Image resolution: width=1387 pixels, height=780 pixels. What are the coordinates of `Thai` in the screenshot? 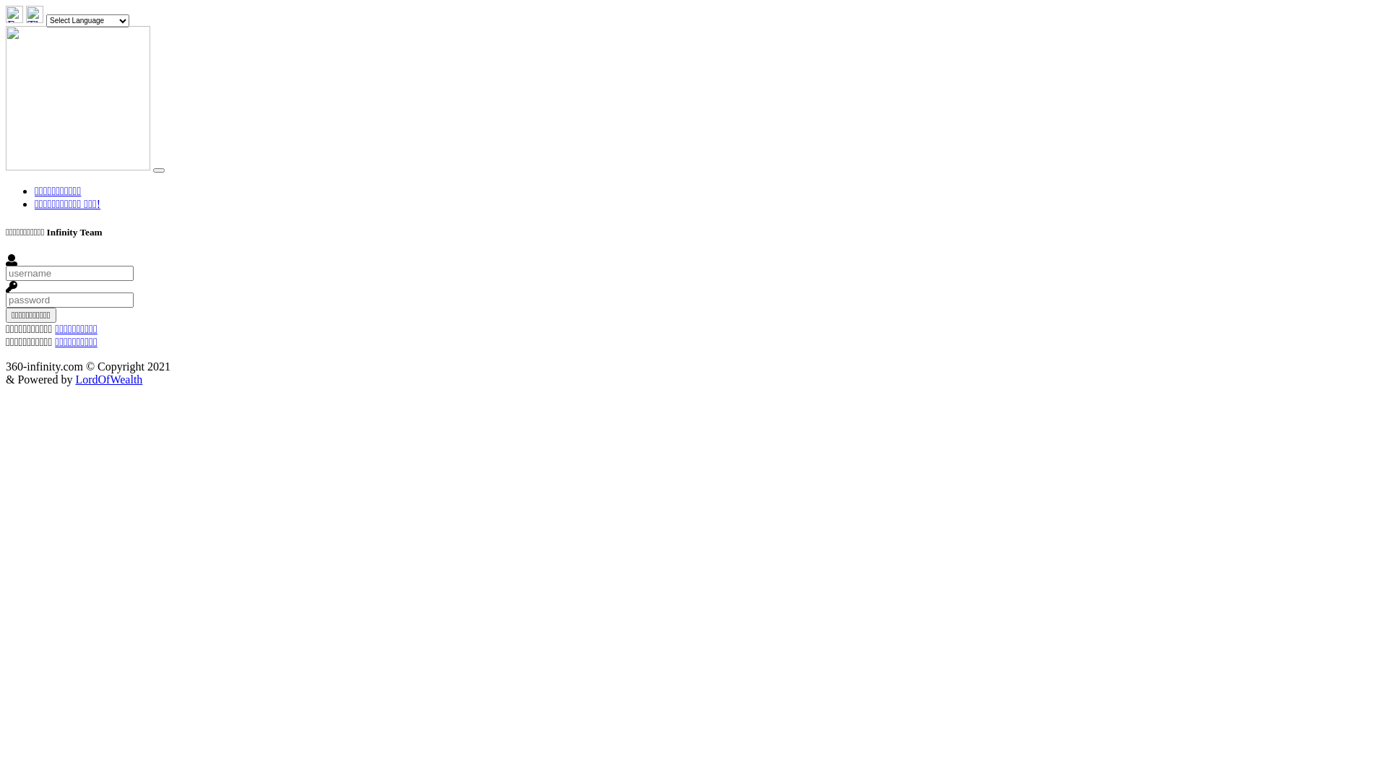 It's located at (35, 19).